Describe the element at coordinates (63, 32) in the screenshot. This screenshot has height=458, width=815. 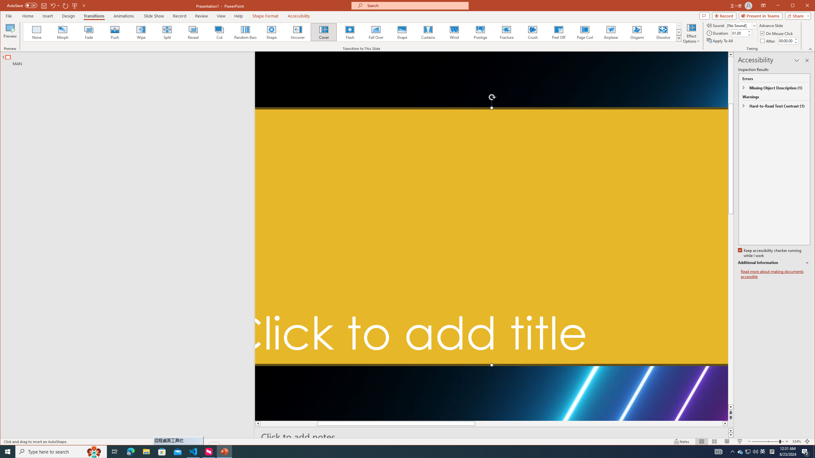
I see `Morph` at that location.